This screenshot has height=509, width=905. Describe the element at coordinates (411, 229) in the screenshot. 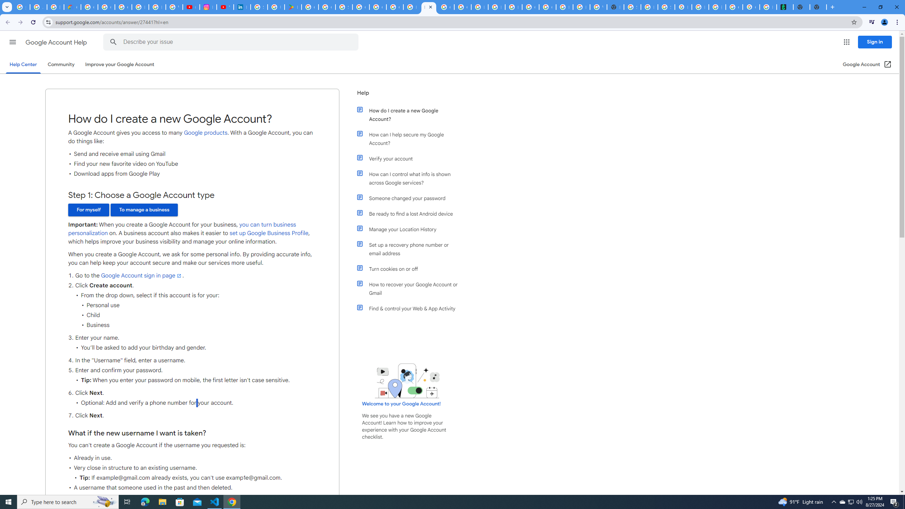

I see `Manage your Location History` at that location.